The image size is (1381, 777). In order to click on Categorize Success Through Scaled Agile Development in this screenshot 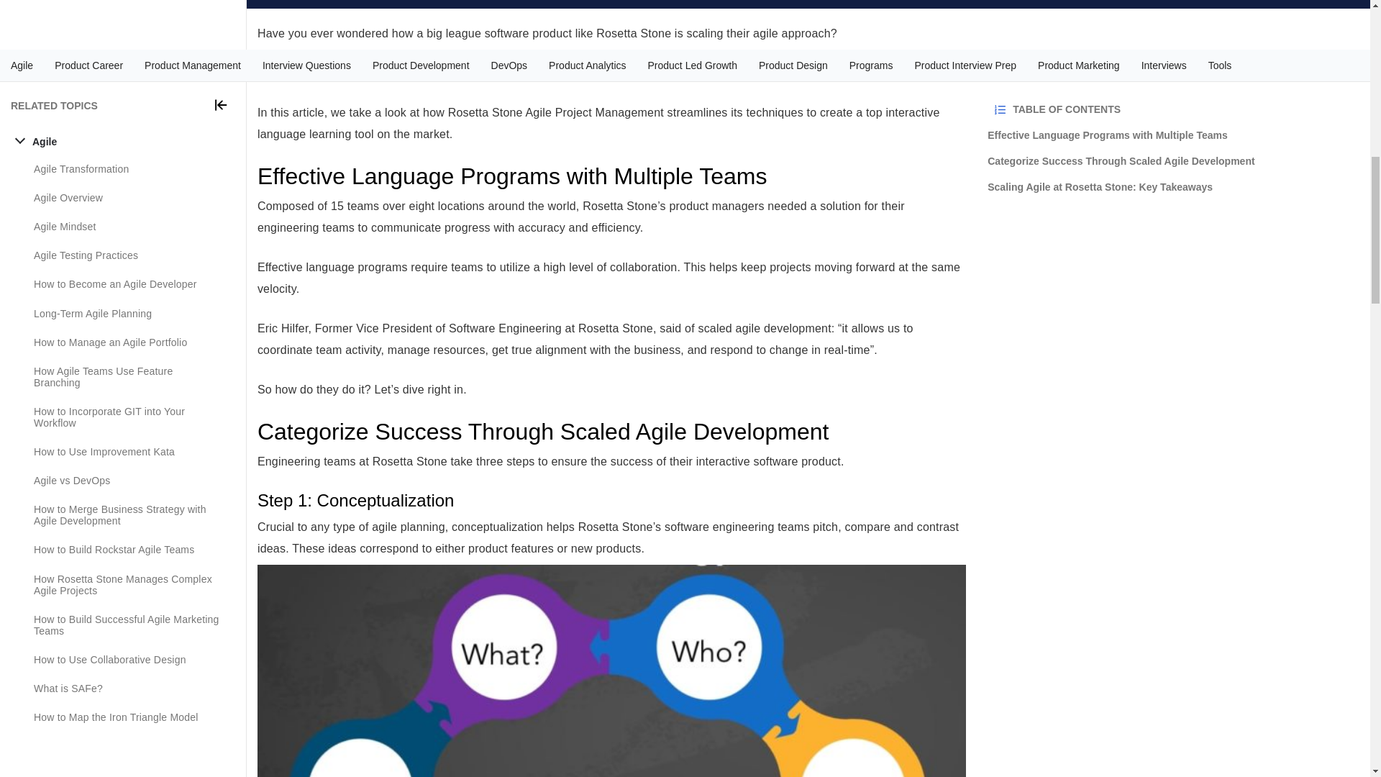, I will do `click(1172, 88)`.